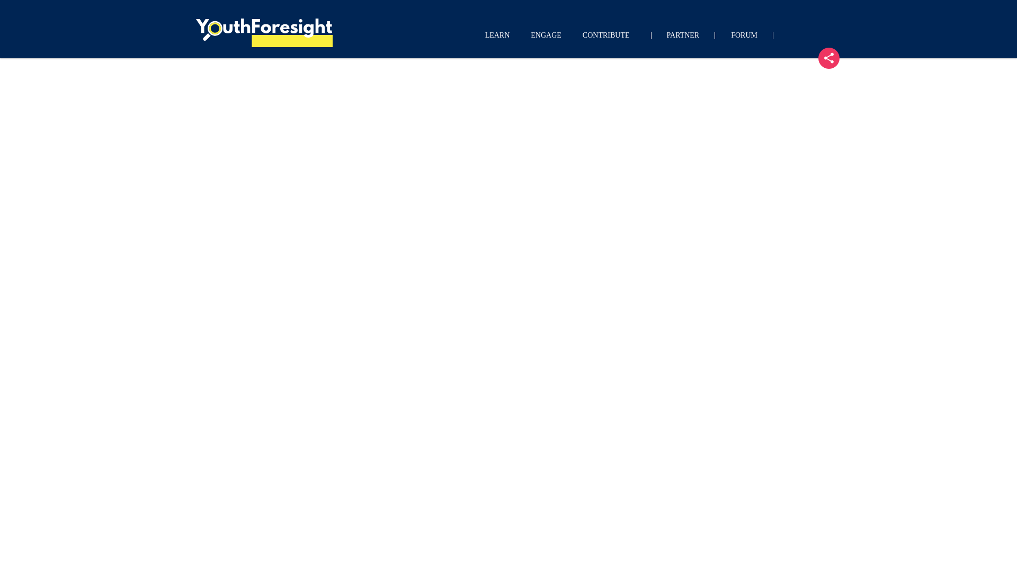 This screenshot has width=1017, height=572. I want to click on CONTRIBUTE, so click(606, 35).